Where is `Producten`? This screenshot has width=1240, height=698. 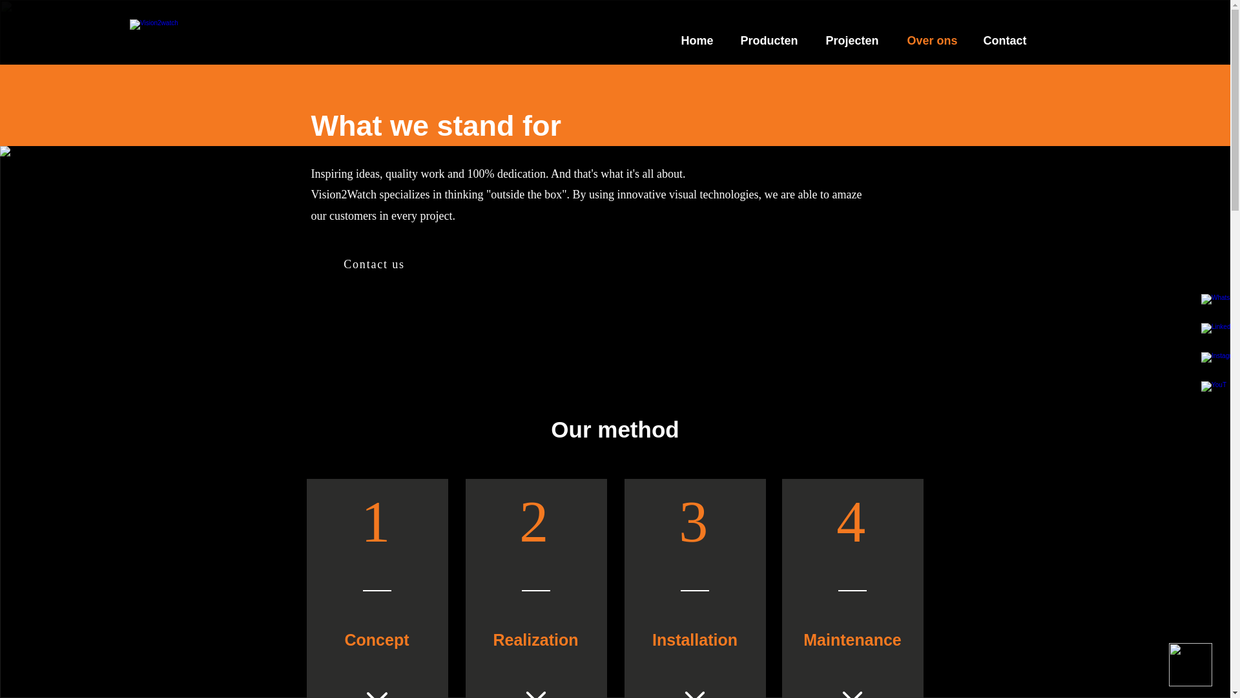
Producten is located at coordinates (775, 41).